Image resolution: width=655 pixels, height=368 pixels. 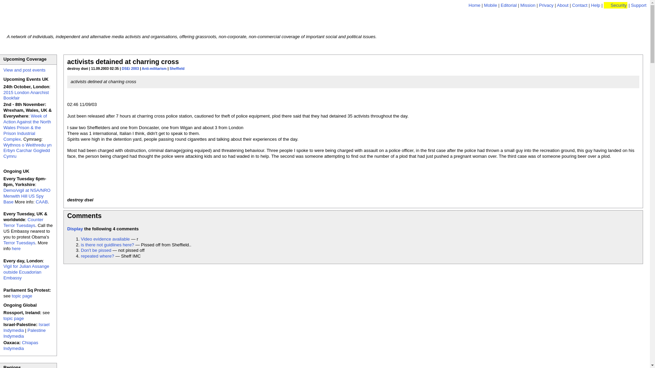 I want to click on About, so click(x=563, y=5).